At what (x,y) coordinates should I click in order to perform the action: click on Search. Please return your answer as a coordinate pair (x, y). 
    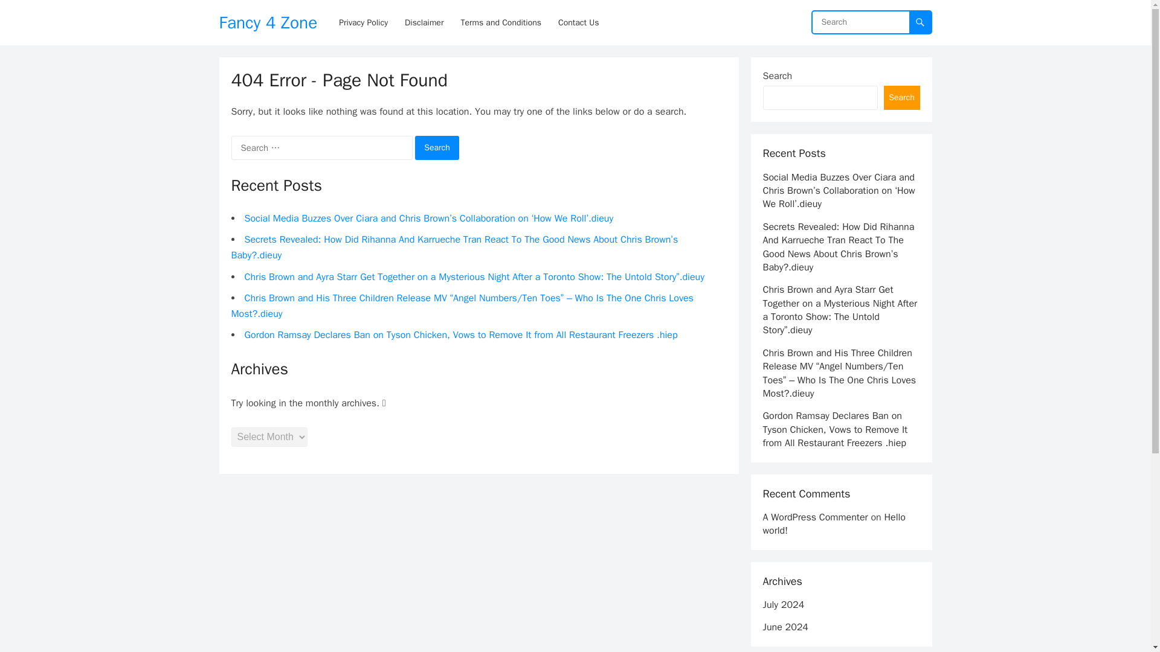
    Looking at the image, I should click on (437, 147).